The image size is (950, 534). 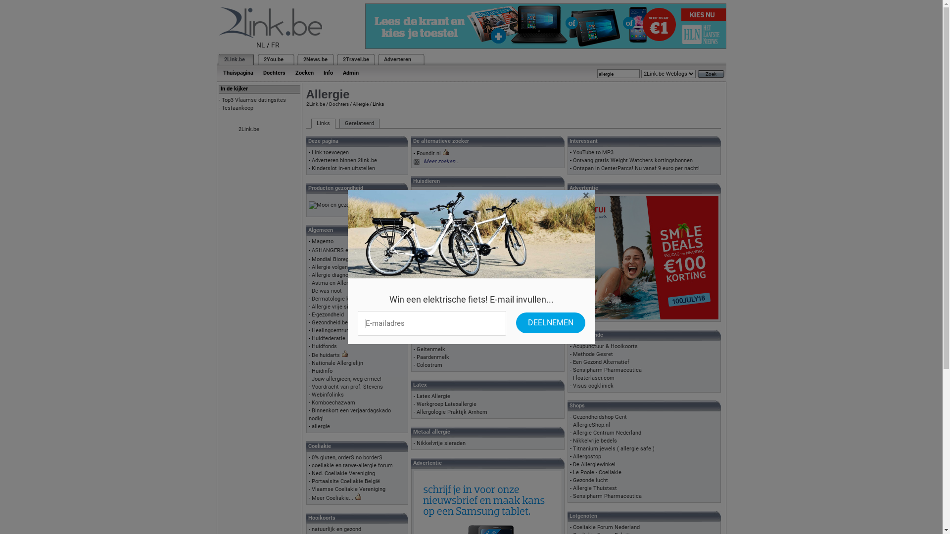 What do you see at coordinates (431, 341) in the screenshot?
I see `Babyallergie` at bounding box center [431, 341].